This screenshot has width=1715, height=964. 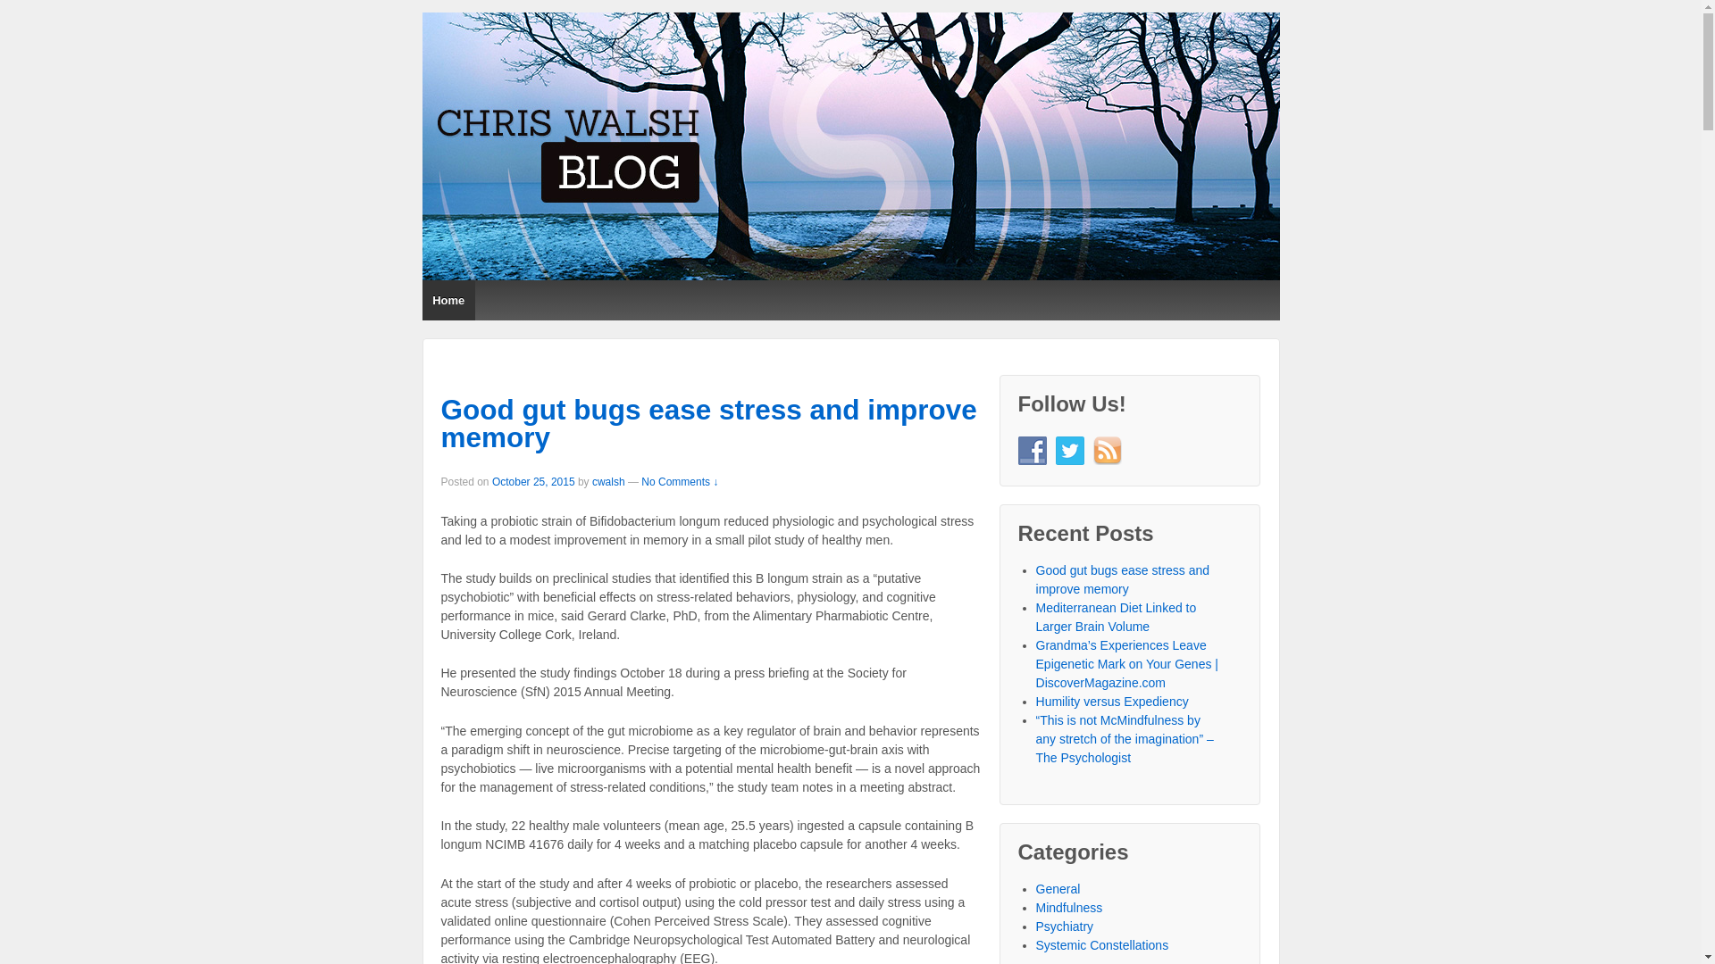 What do you see at coordinates (534, 482) in the screenshot?
I see `October 25, 2015` at bounding box center [534, 482].